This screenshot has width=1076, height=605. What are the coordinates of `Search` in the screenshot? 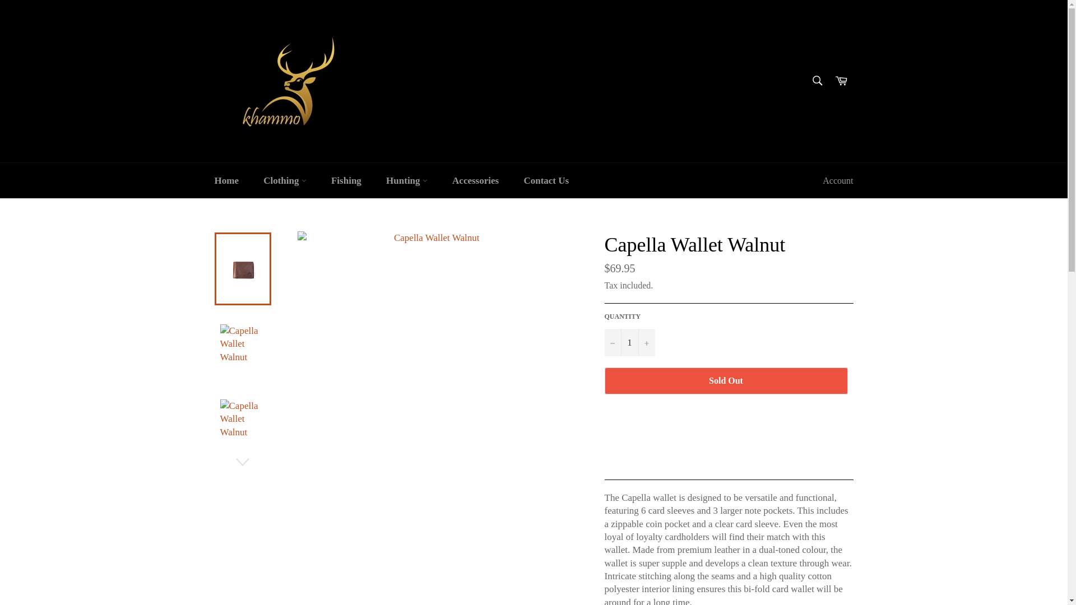 It's located at (817, 80).